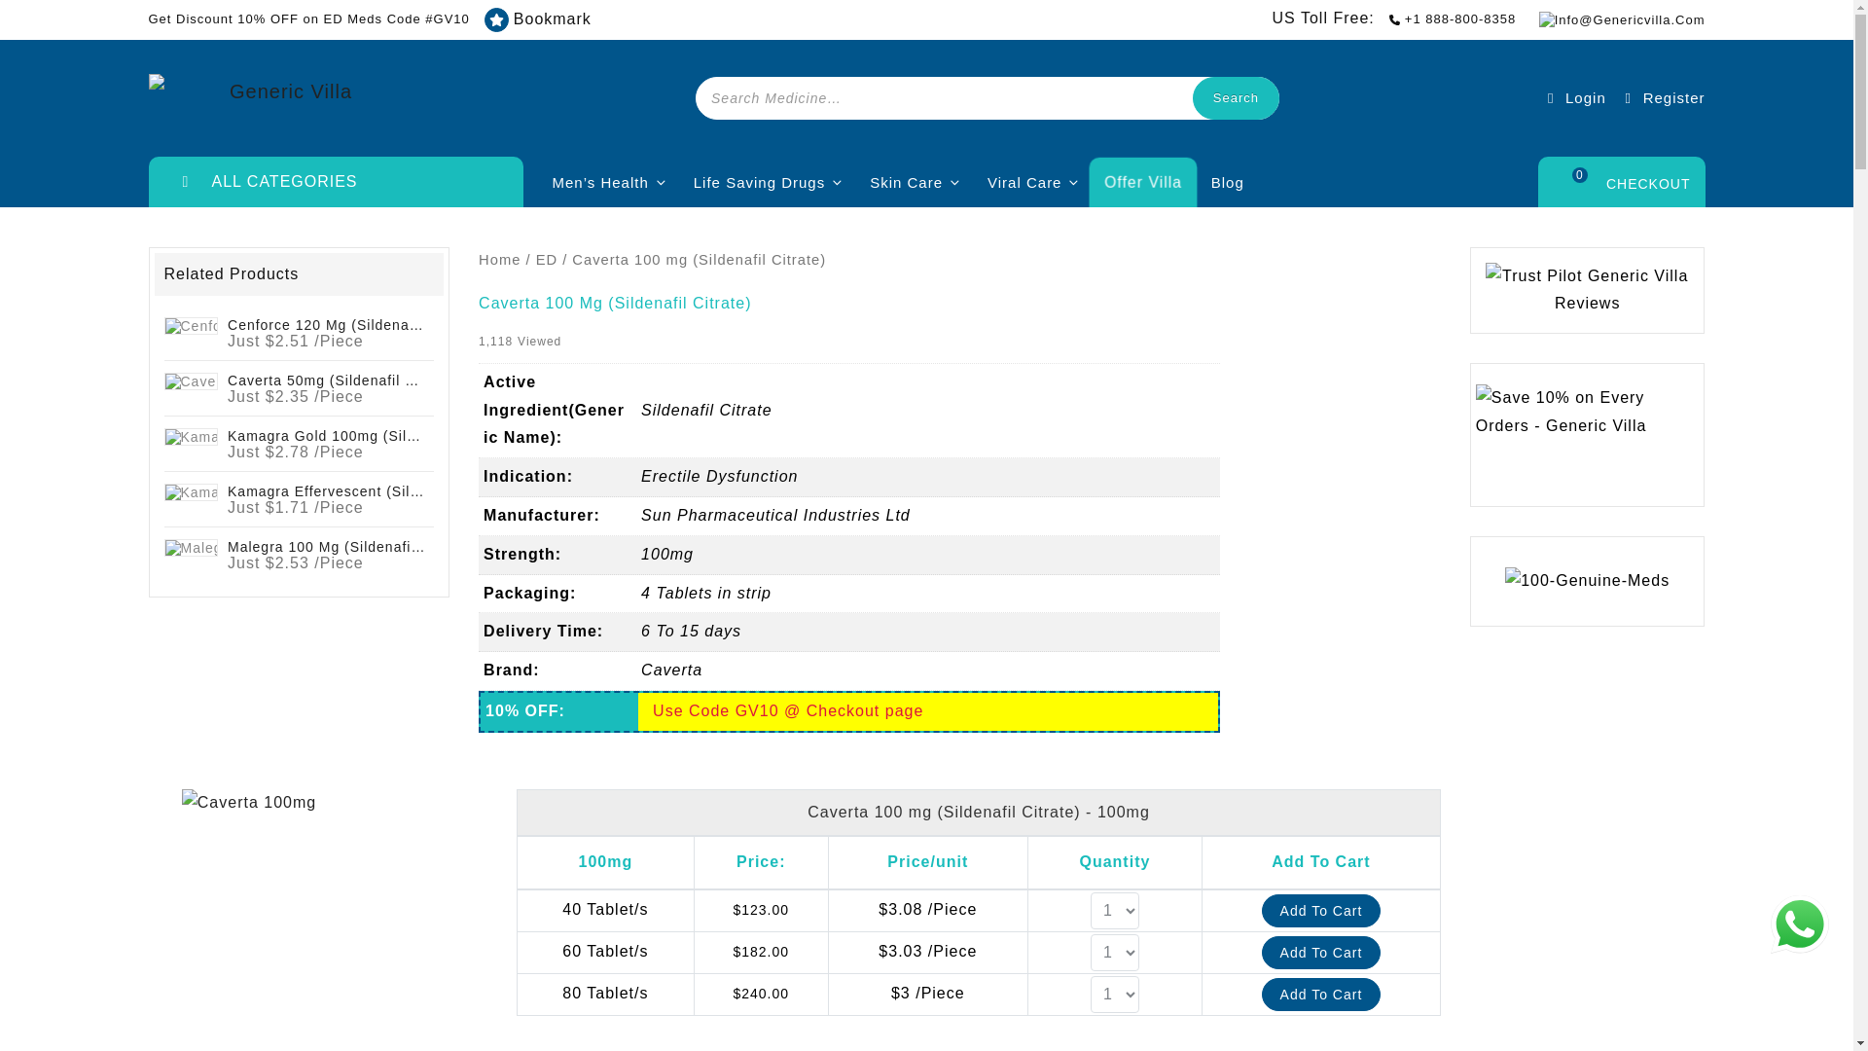 The image size is (1868, 1051). I want to click on Login, so click(1574, 97).